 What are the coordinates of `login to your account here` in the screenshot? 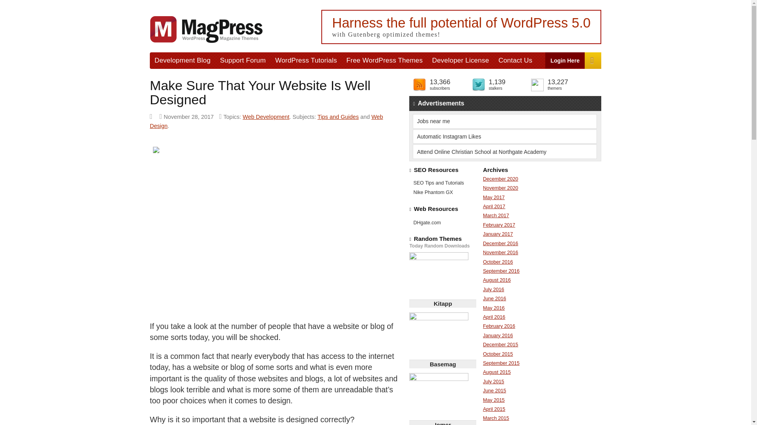 It's located at (565, 60).